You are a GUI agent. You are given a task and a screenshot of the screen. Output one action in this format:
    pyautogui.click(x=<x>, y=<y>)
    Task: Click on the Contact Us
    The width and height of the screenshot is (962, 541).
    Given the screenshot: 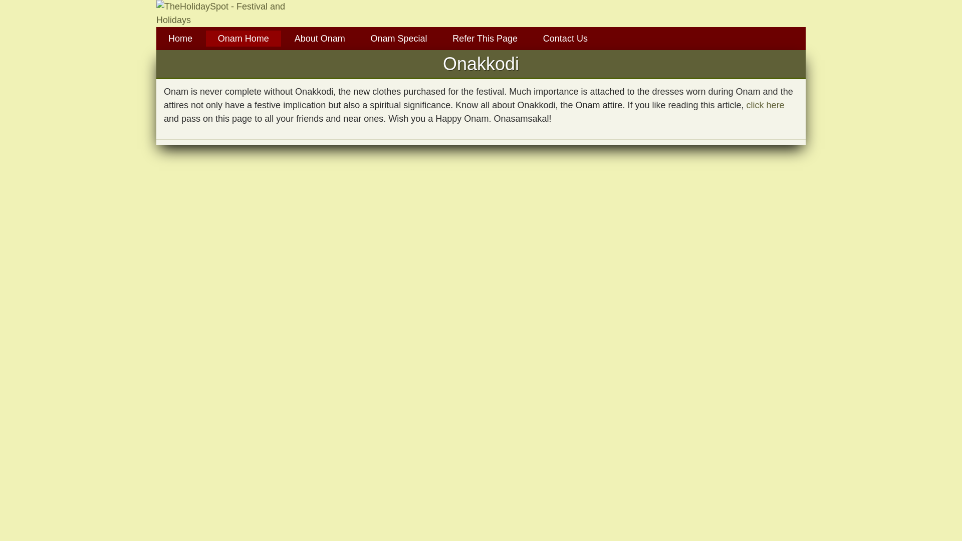 What is the action you would take?
    pyautogui.click(x=565, y=38)
    